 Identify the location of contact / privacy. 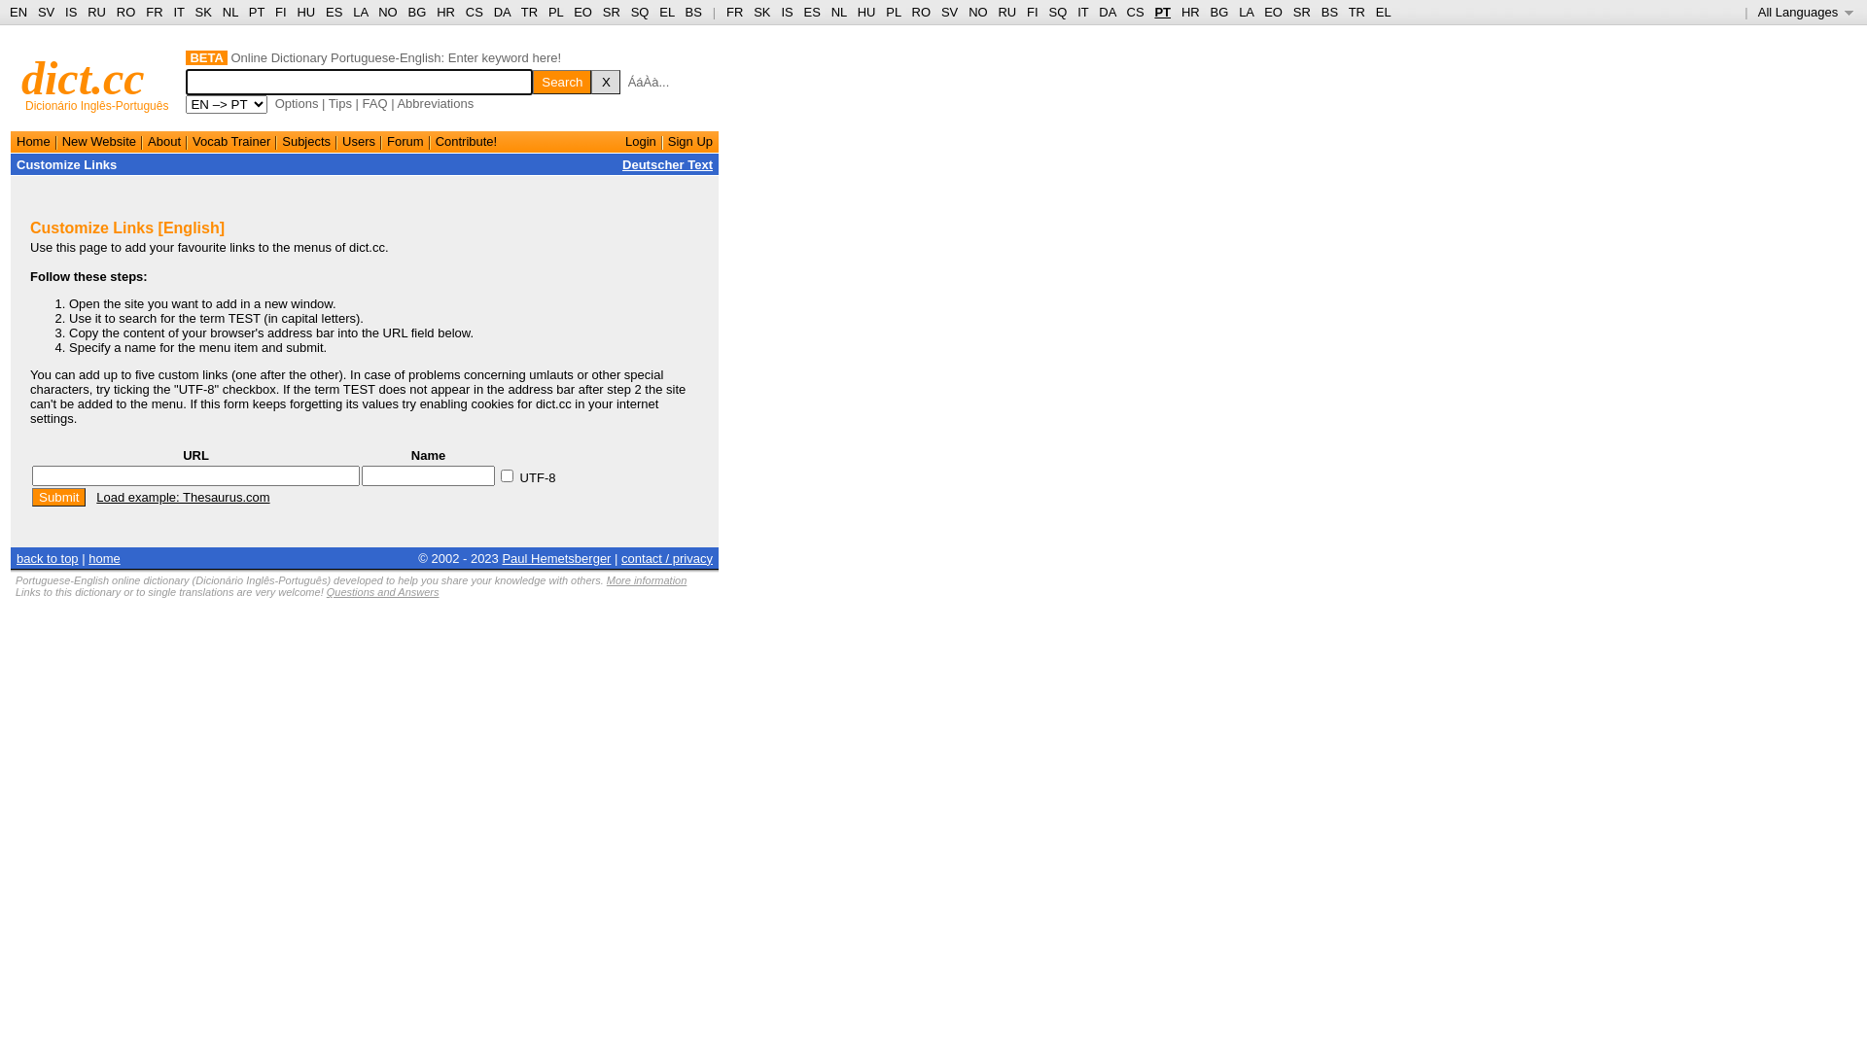
(667, 558).